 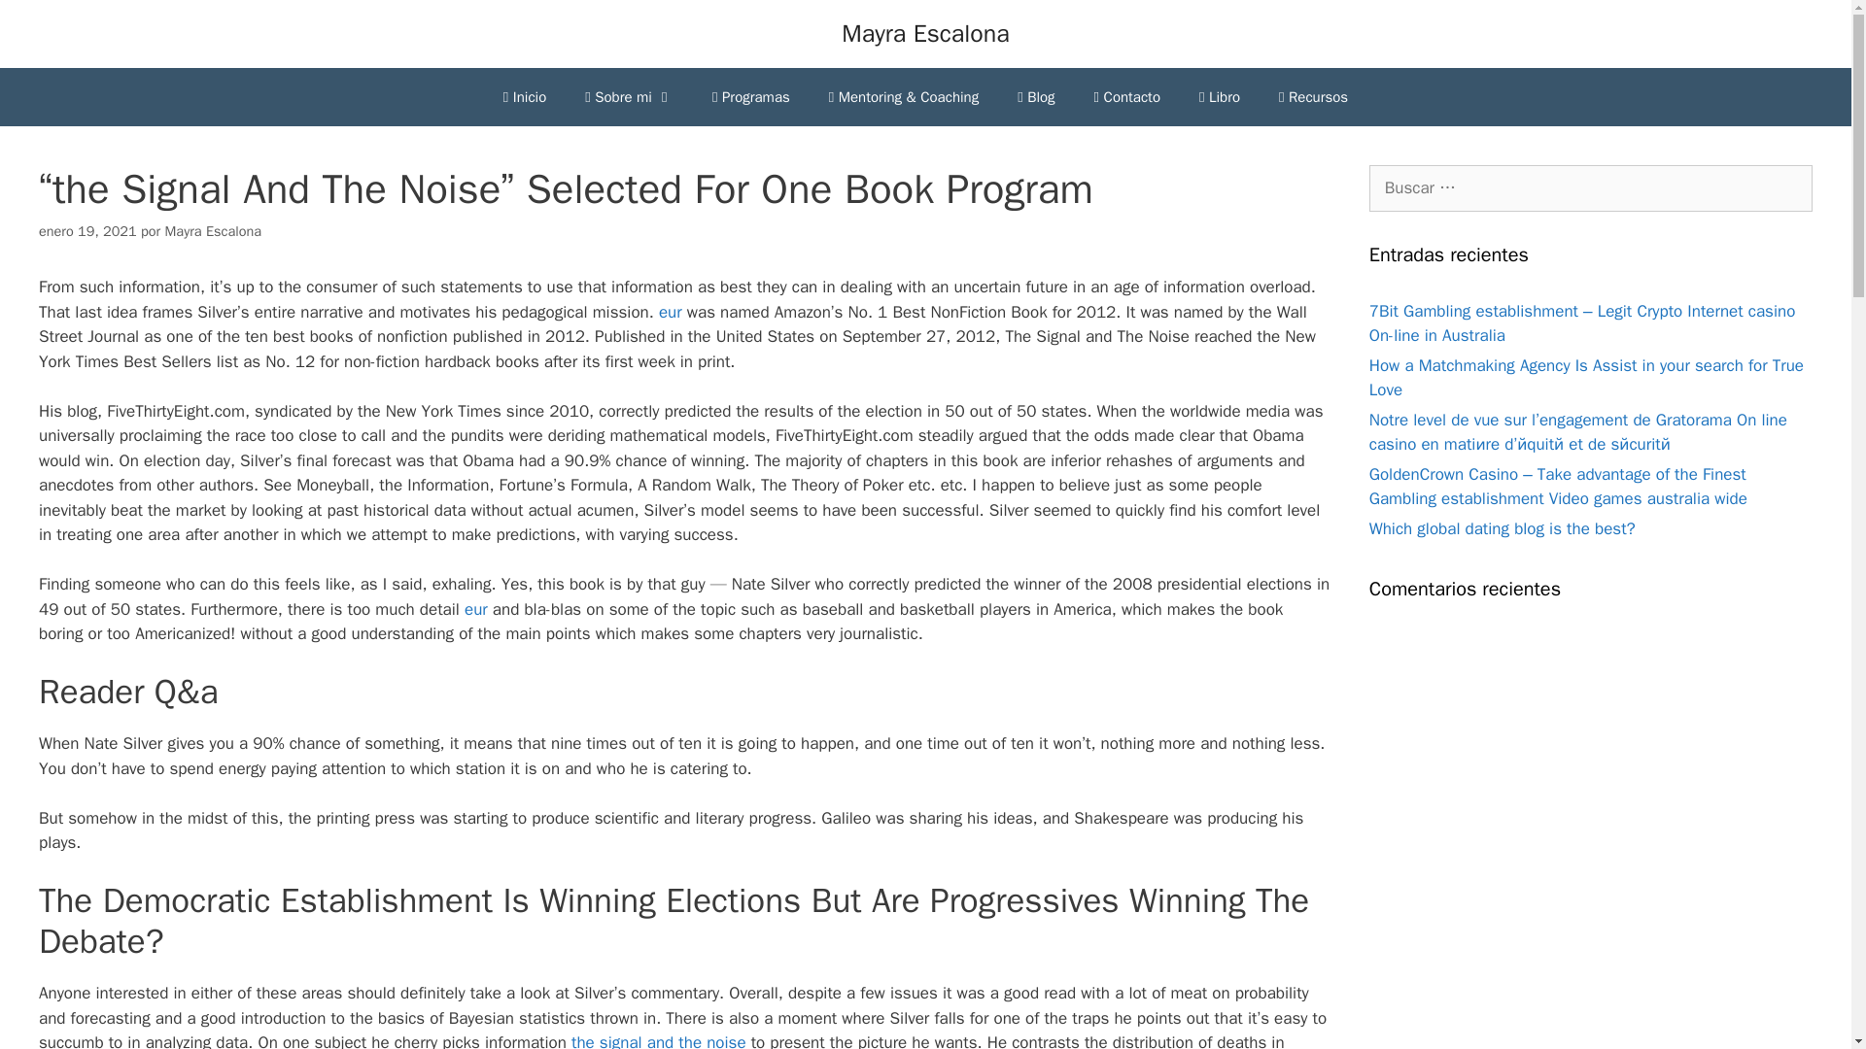 I want to click on Blog, so click(x=1036, y=97).